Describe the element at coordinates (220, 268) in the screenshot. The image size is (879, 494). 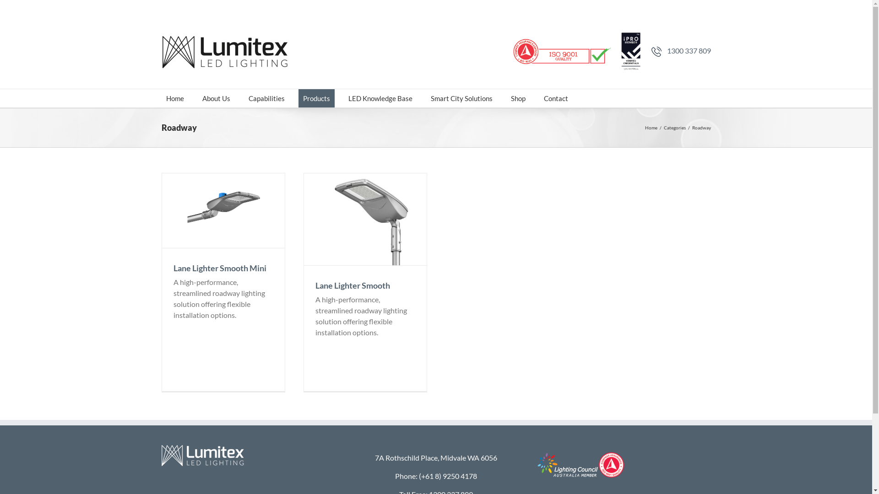
I see `Lane Lighter Smooth Mini` at that location.